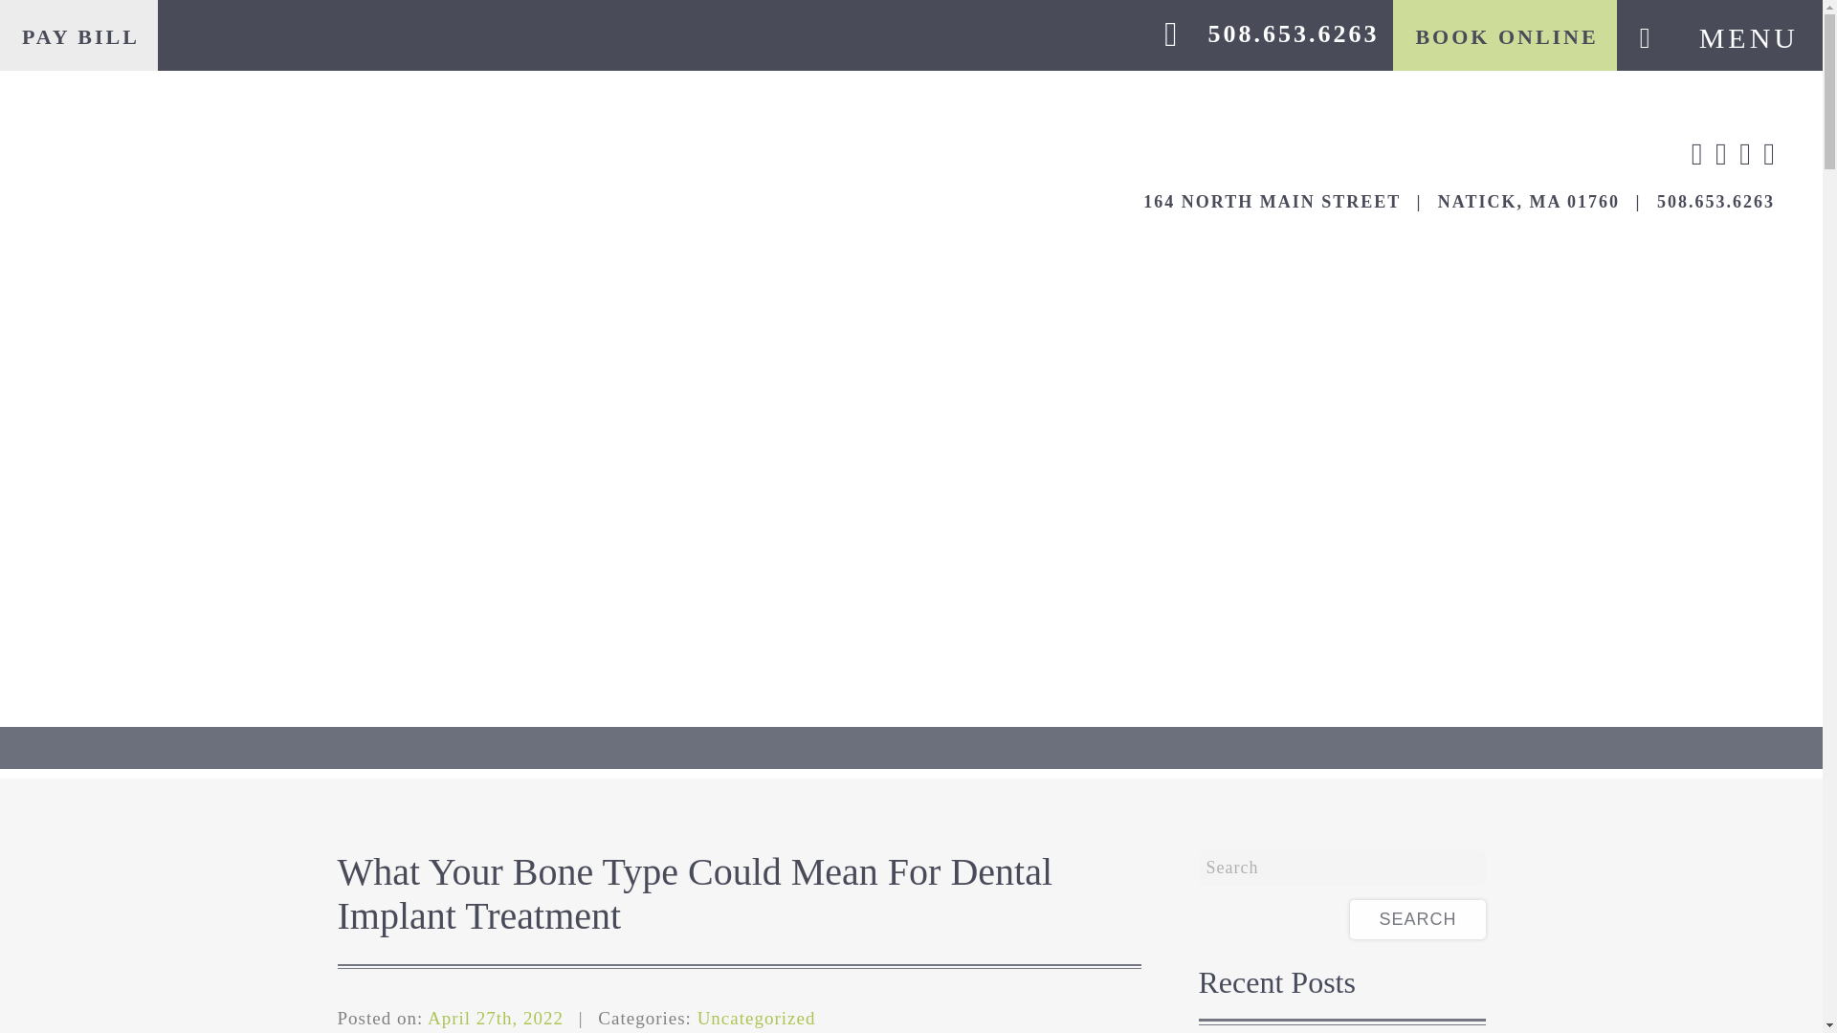 Image resolution: width=1837 pixels, height=1033 pixels. Describe the element at coordinates (496, 1018) in the screenshot. I see `April 27th, 2022` at that location.